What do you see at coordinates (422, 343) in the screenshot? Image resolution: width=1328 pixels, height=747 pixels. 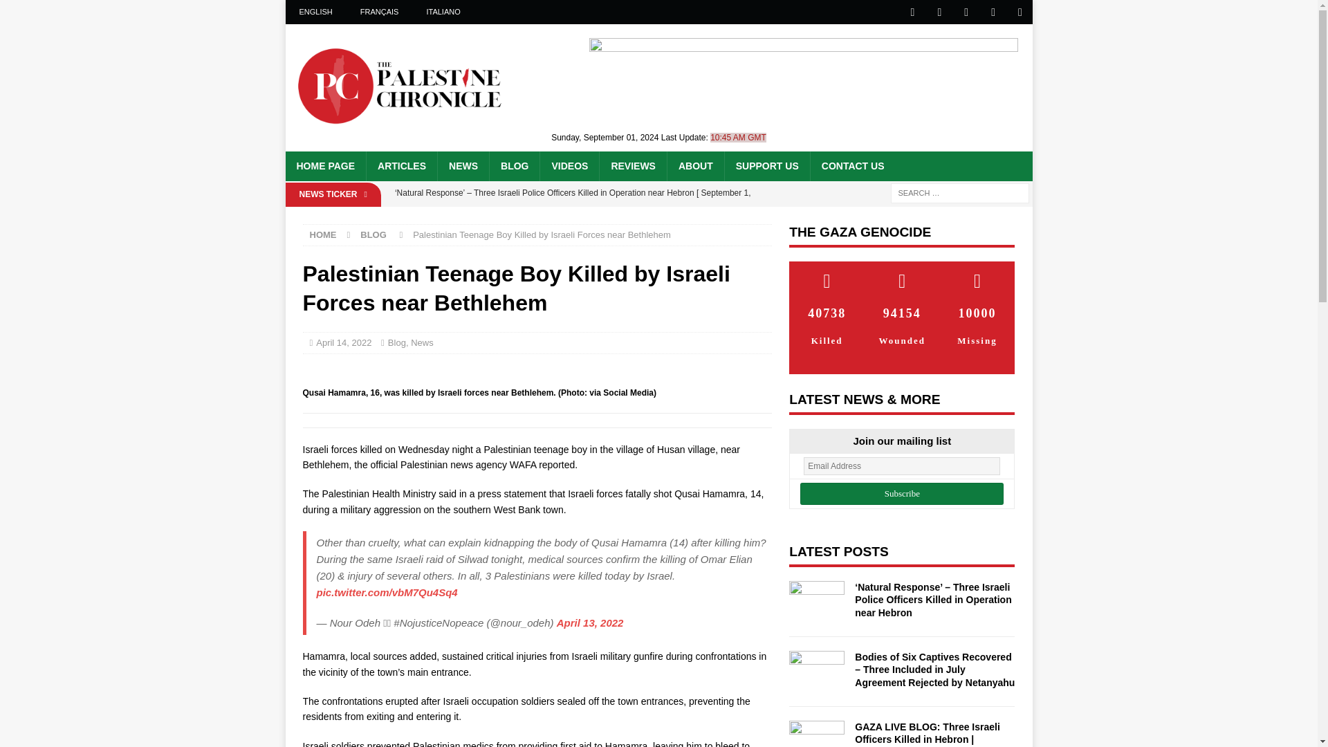 I see `News` at bounding box center [422, 343].